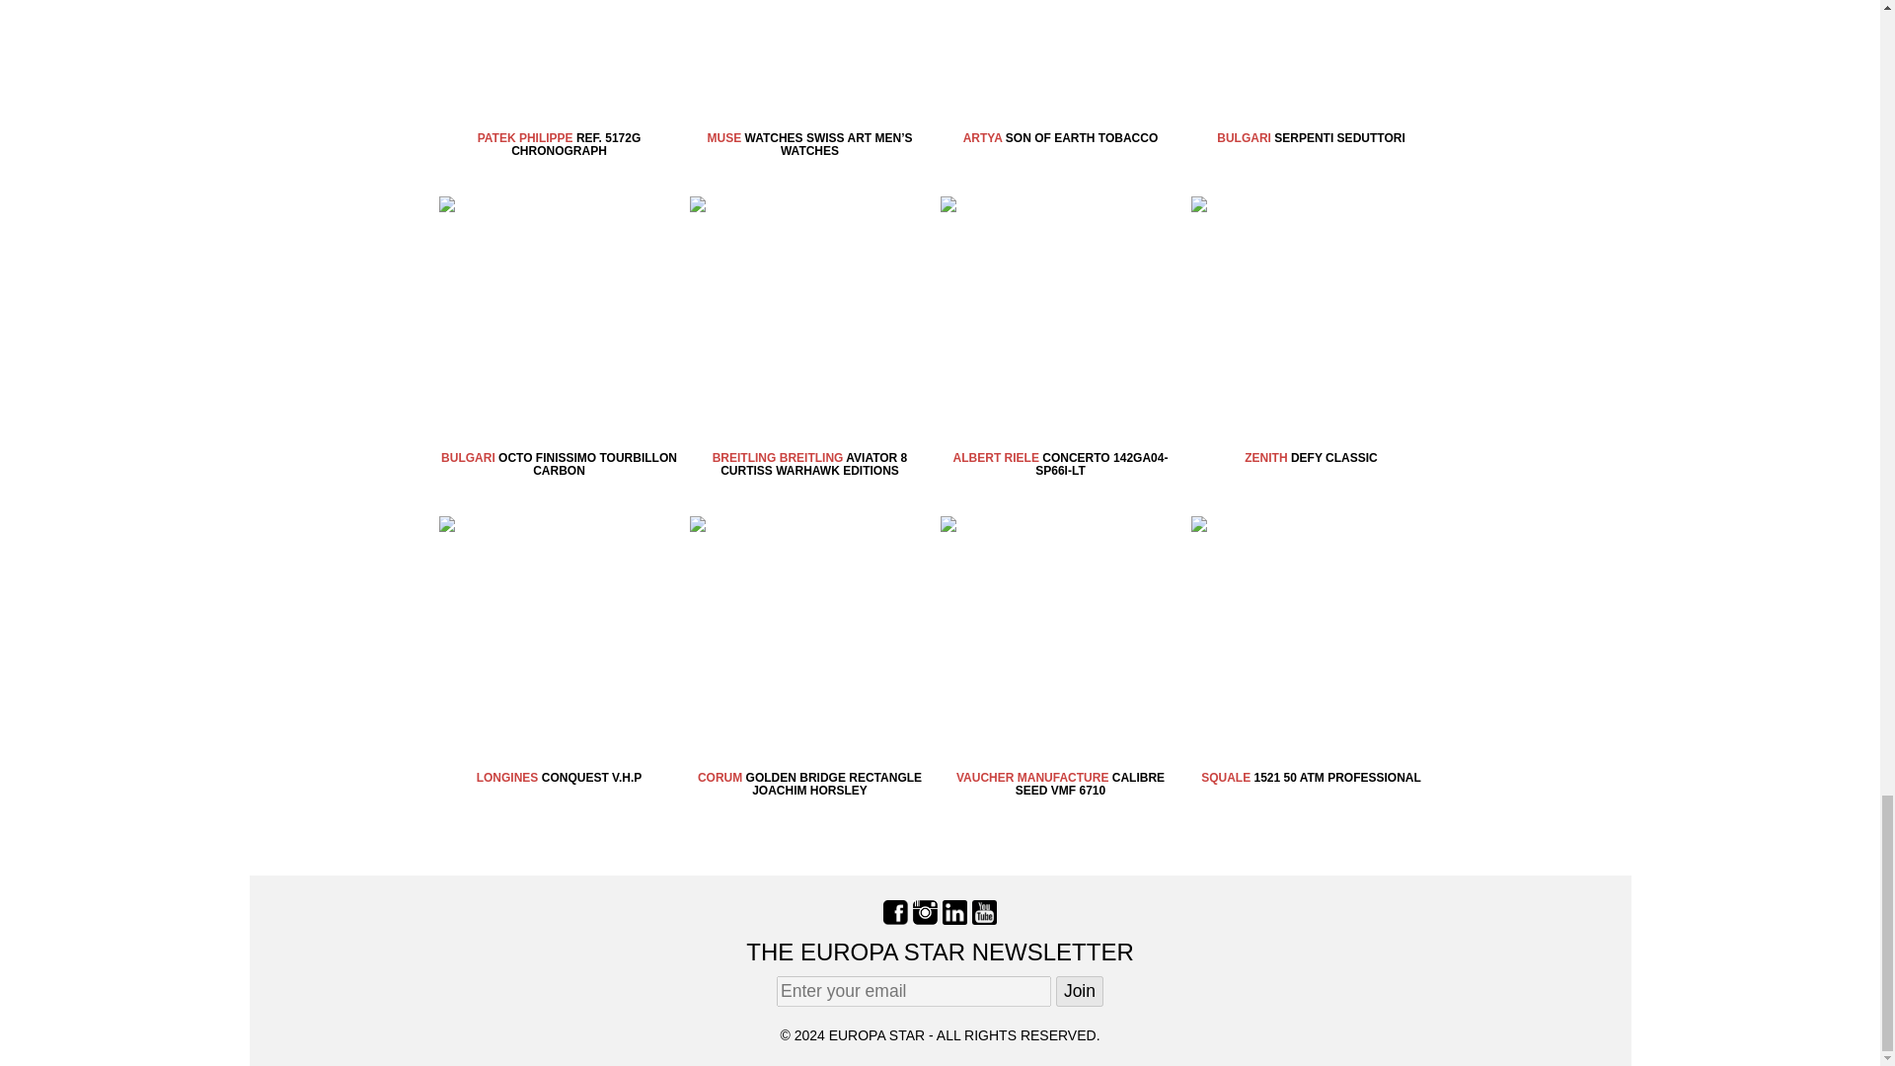 The image size is (1895, 1066). What do you see at coordinates (926, 912) in the screenshot?
I see `Instagram` at bounding box center [926, 912].